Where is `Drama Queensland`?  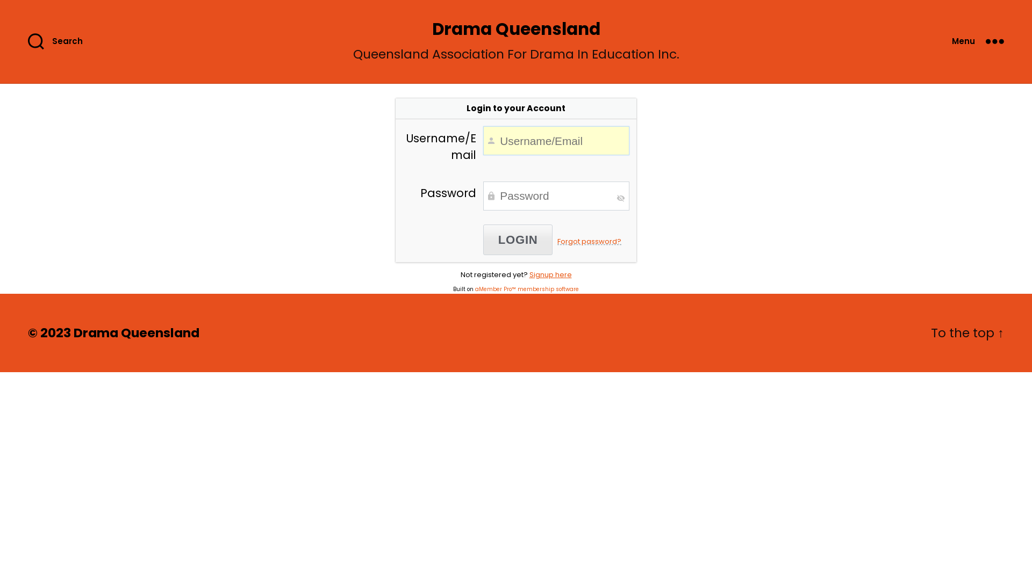
Drama Queensland is located at coordinates (516, 29).